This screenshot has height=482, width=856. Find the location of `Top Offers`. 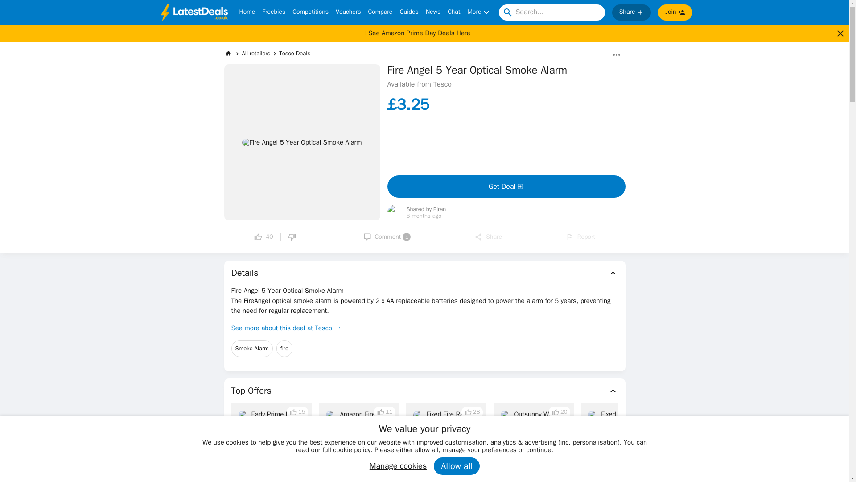

Top Offers is located at coordinates (424, 391).